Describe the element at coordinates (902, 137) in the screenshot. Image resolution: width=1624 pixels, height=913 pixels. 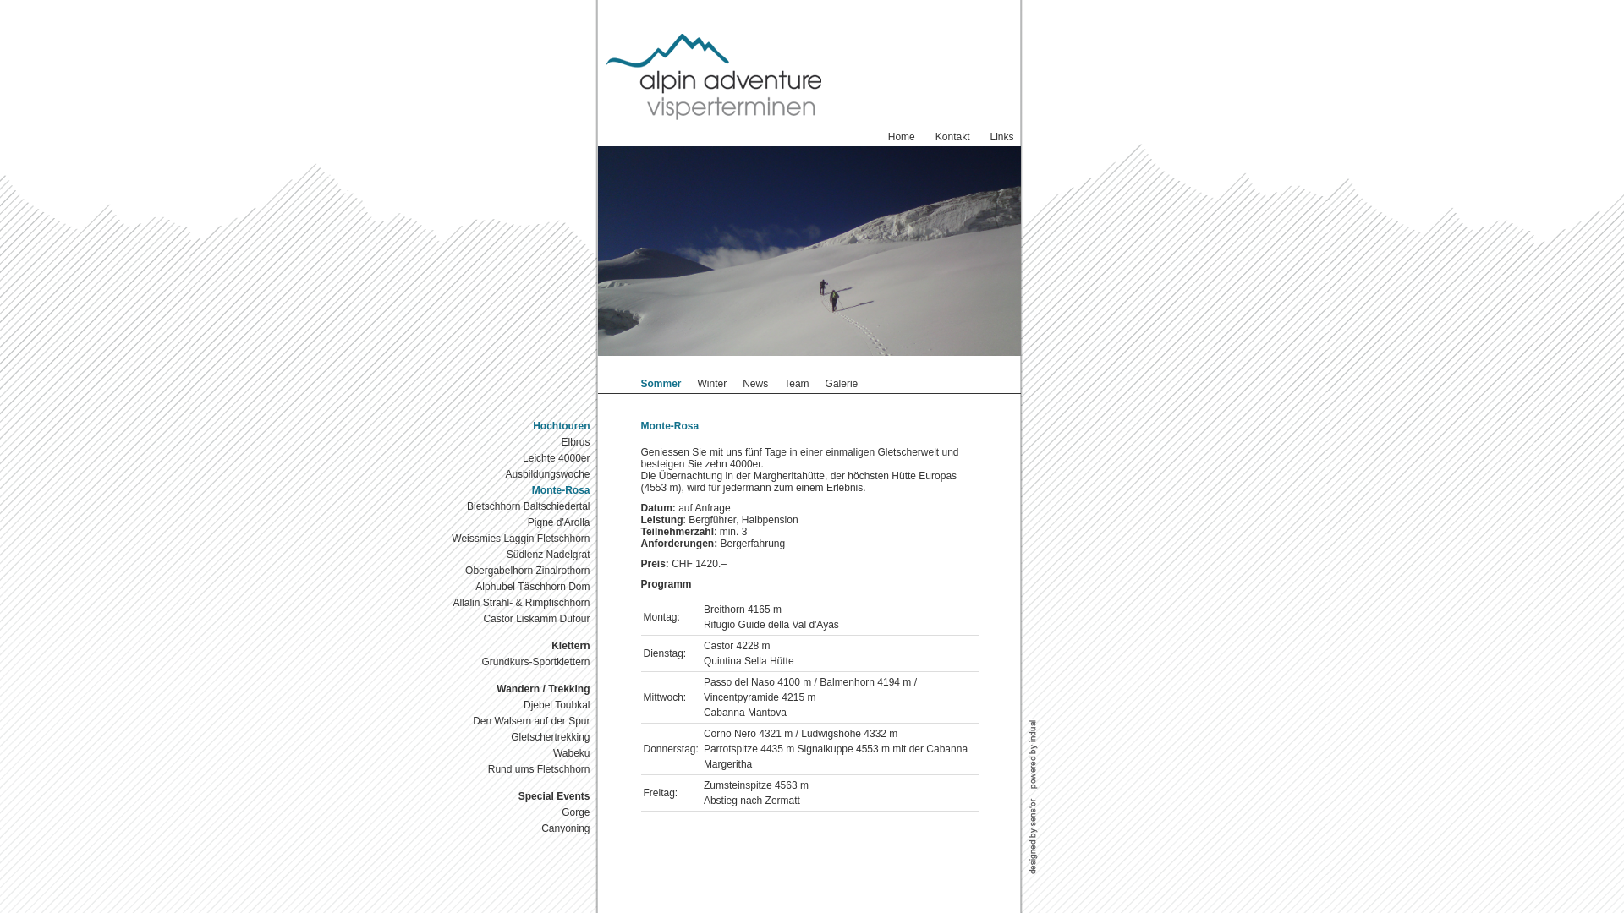
I see `Home` at that location.